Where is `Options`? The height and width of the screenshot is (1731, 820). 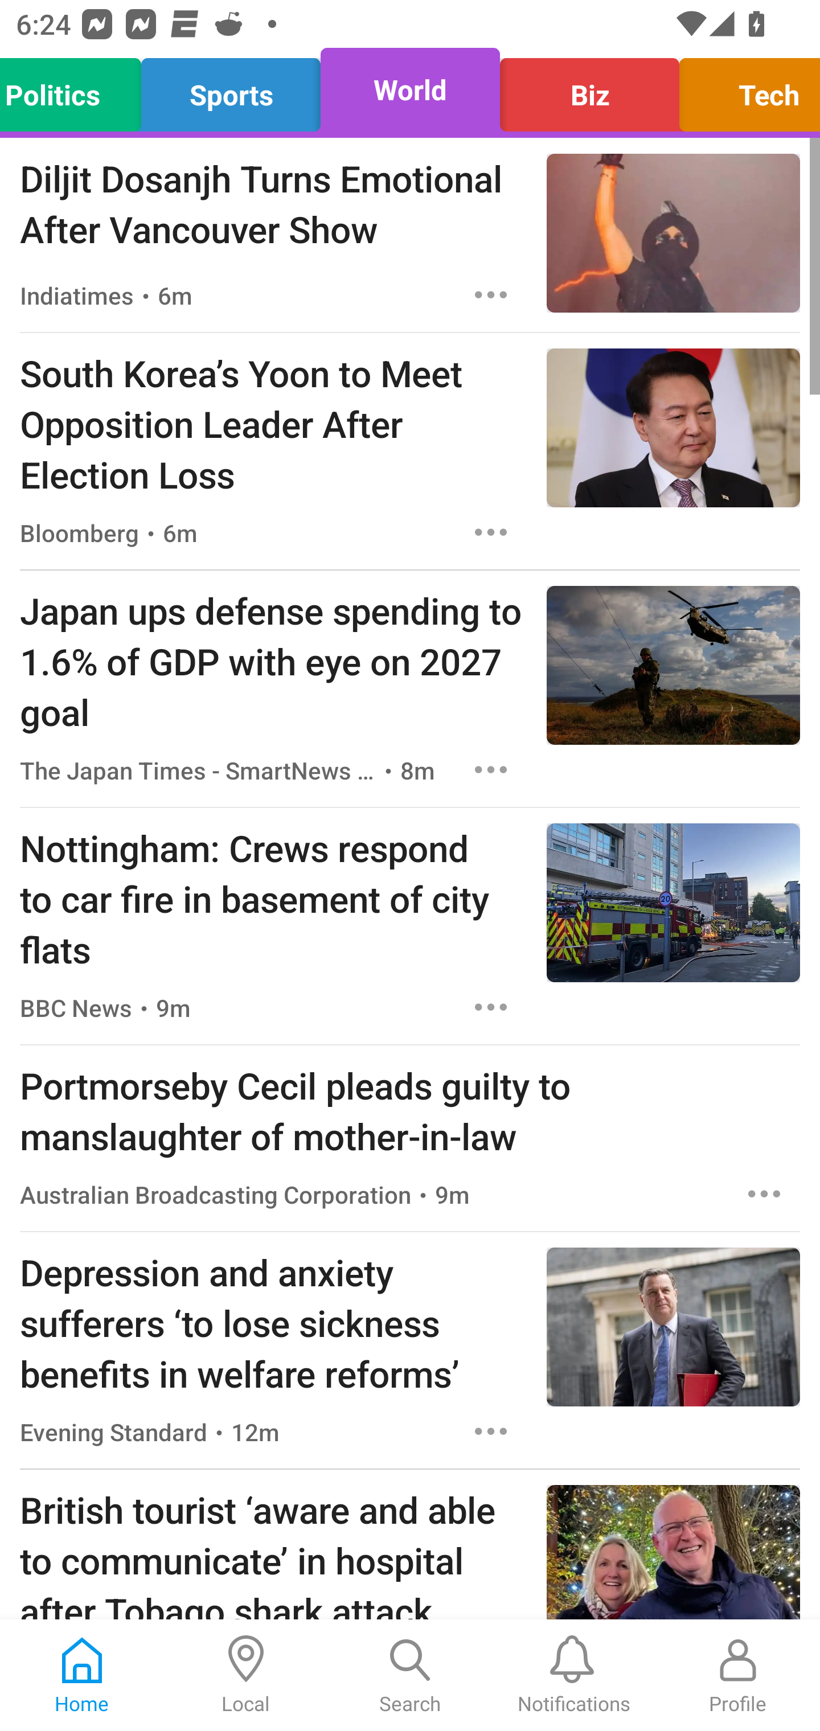
Options is located at coordinates (491, 1007).